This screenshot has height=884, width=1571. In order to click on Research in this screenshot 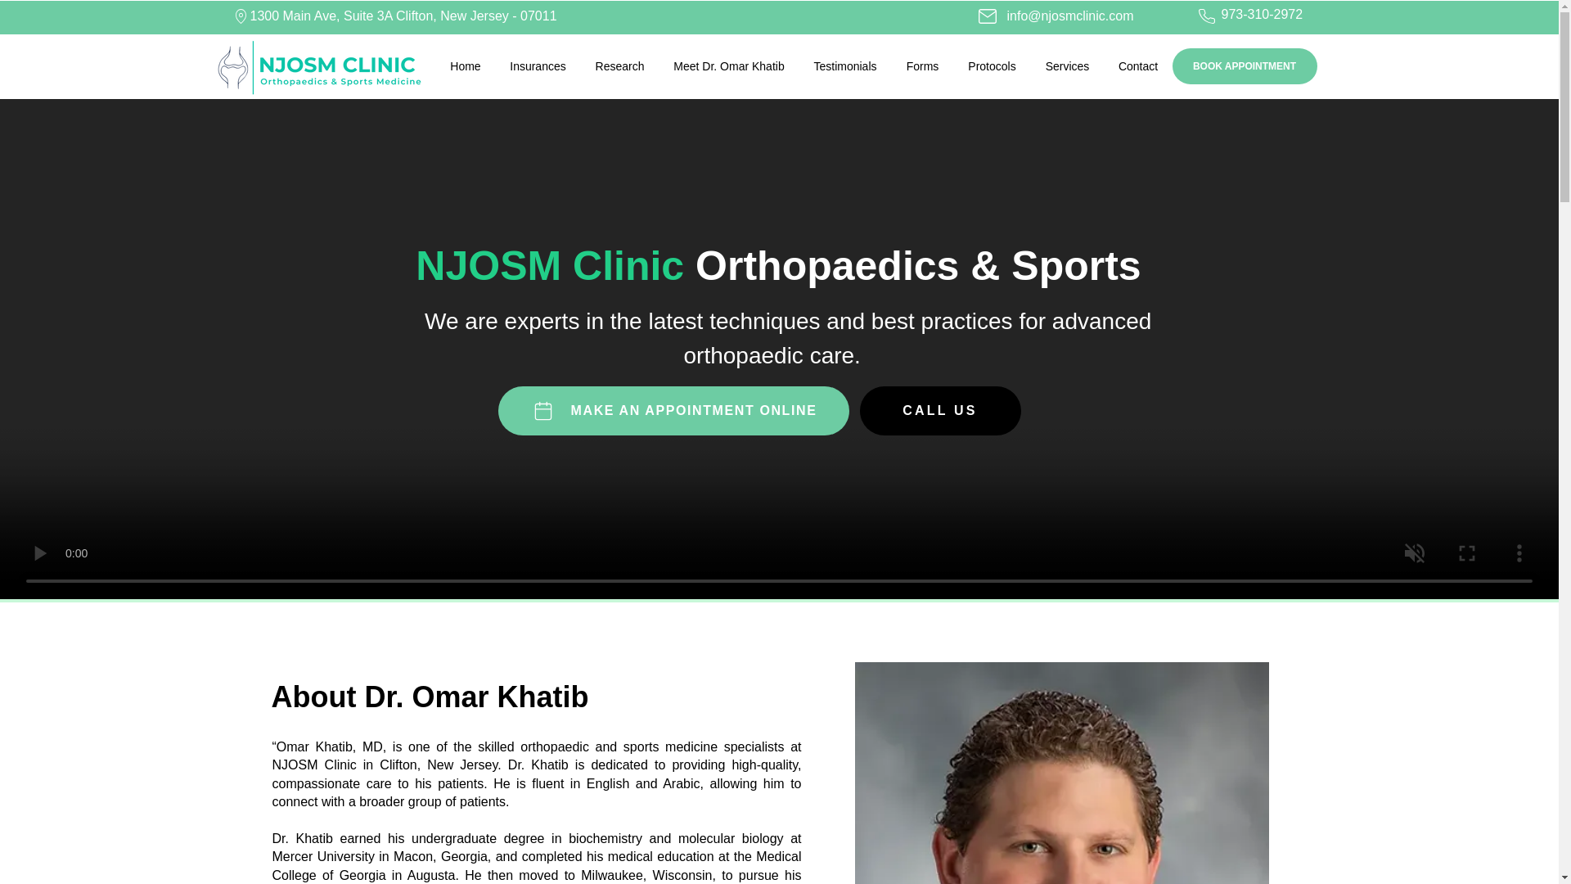, I will do `click(620, 66)`.